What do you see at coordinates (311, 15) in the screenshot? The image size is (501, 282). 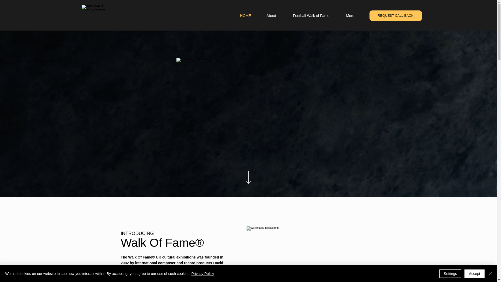 I see `Football Walk of Fame` at bounding box center [311, 15].